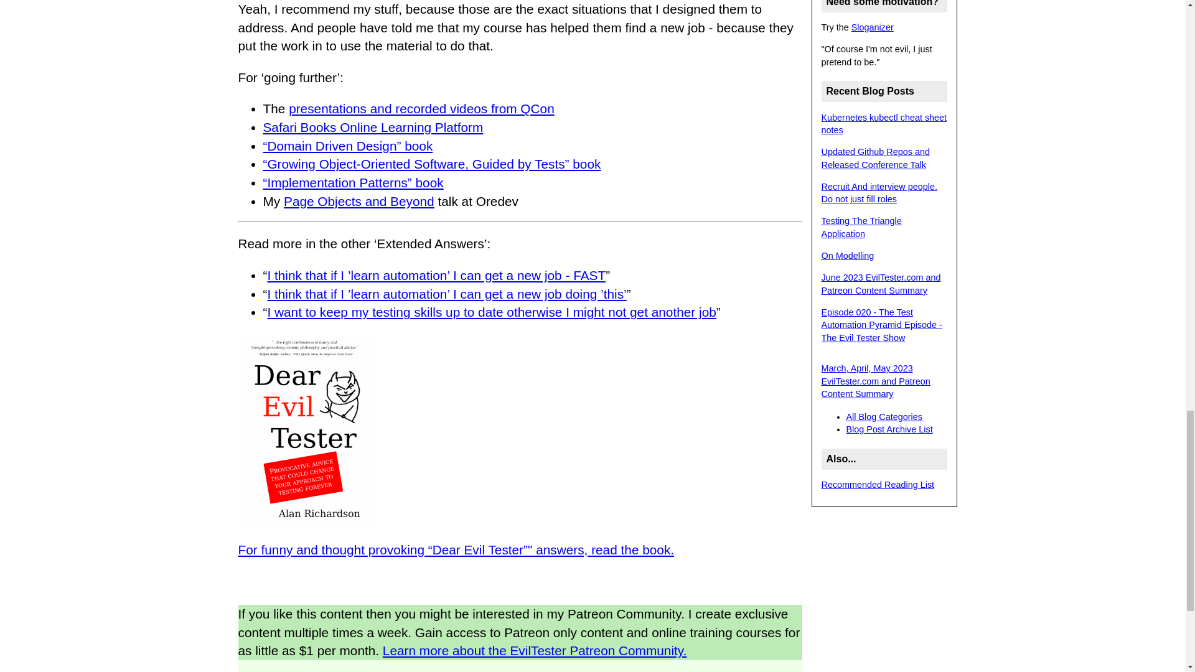 The width and height of the screenshot is (1195, 672). Describe the element at coordinates (421, 108) in the screenshot. I see `presentations and recorded videos from QCon` at that location.